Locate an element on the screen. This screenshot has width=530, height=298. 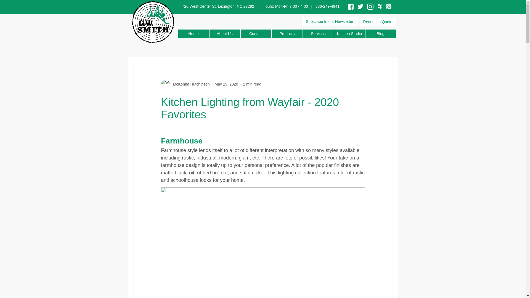
Products is located at coordinates (287, 34).